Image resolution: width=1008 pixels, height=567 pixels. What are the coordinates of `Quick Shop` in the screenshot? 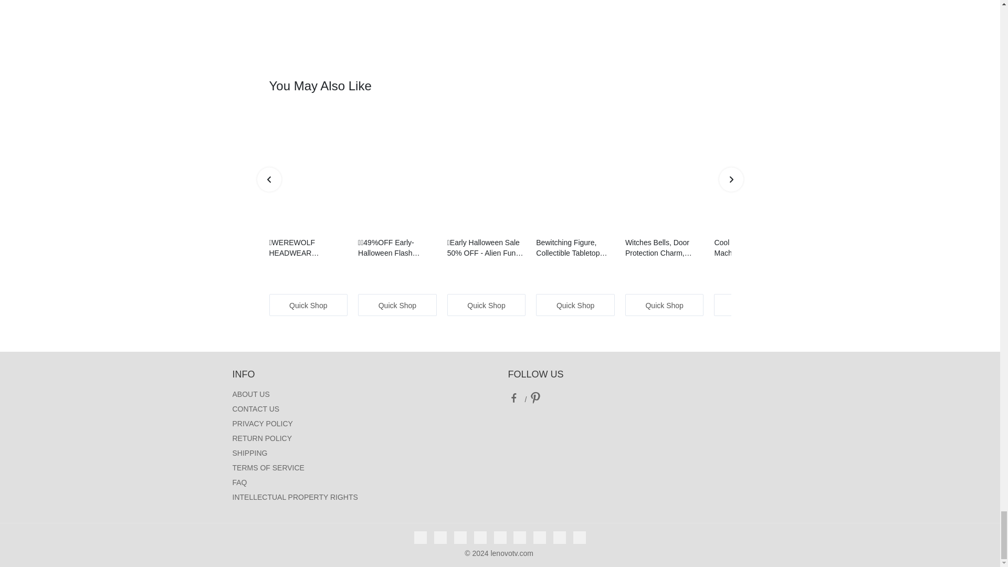 It's located at (487, 304).